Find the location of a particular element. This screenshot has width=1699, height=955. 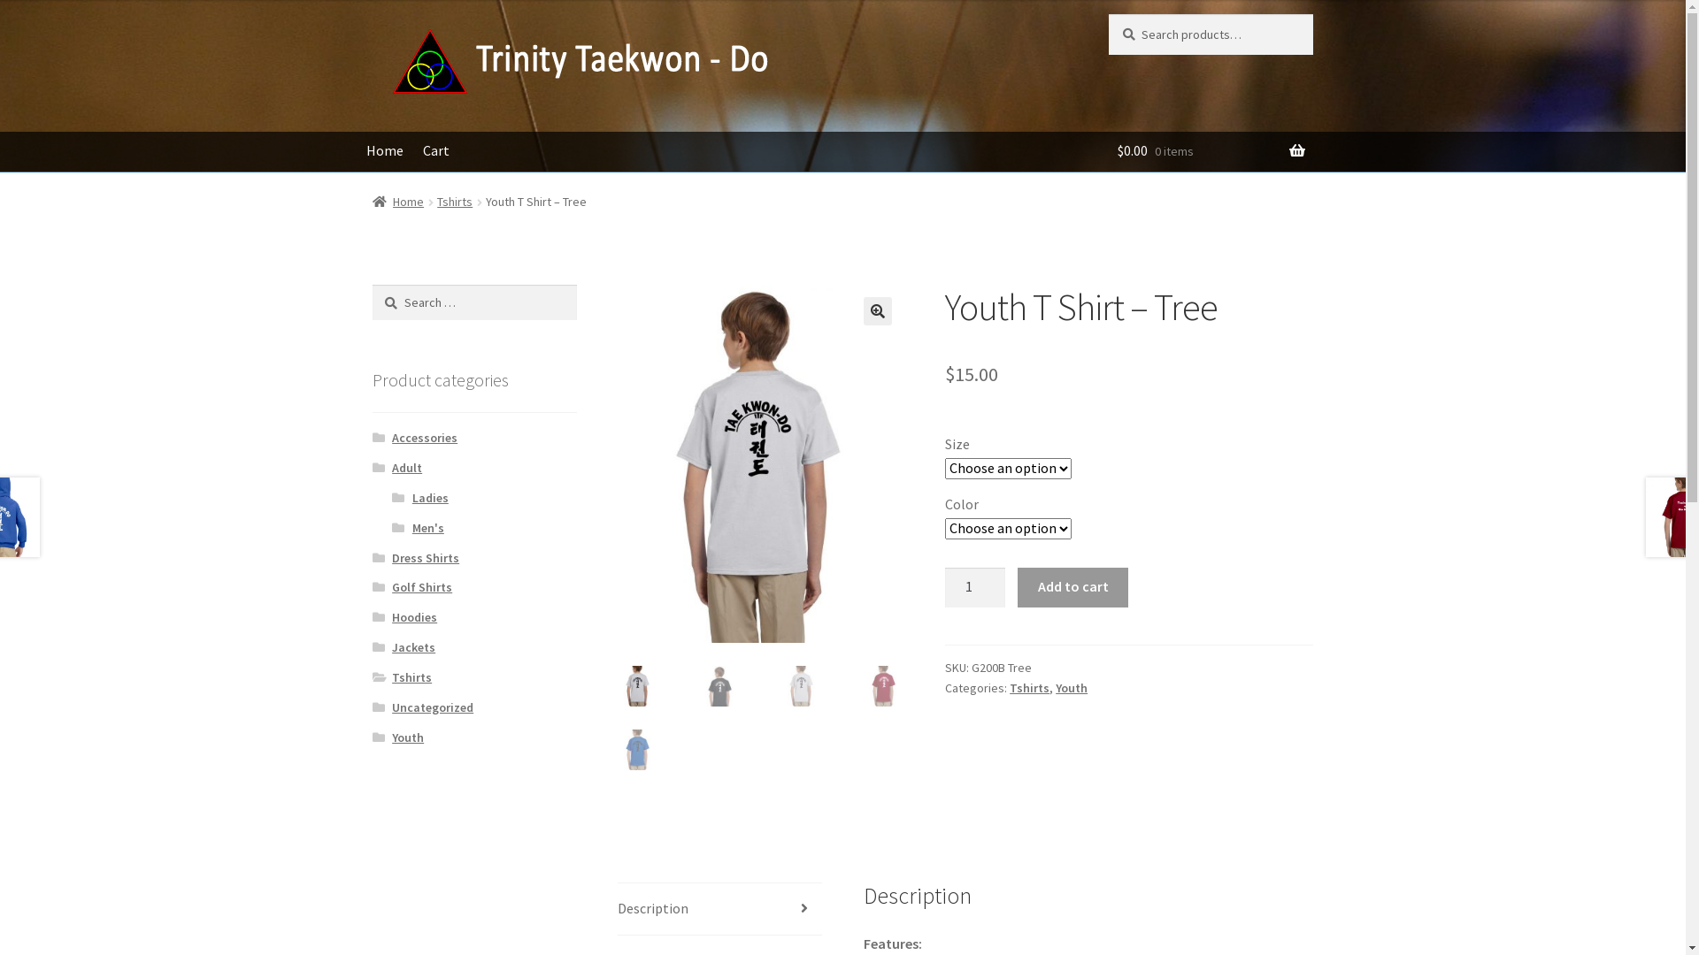

Youth is located at coordinates (408, 737).